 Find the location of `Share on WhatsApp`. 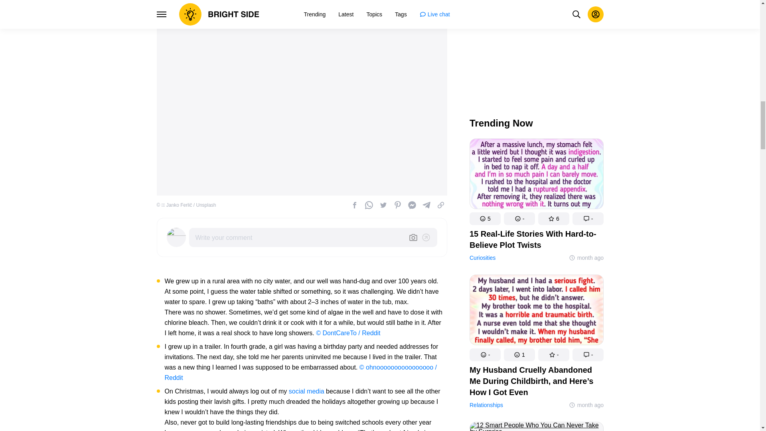

Share on WhatsApp is located at coordinates (369, 205).